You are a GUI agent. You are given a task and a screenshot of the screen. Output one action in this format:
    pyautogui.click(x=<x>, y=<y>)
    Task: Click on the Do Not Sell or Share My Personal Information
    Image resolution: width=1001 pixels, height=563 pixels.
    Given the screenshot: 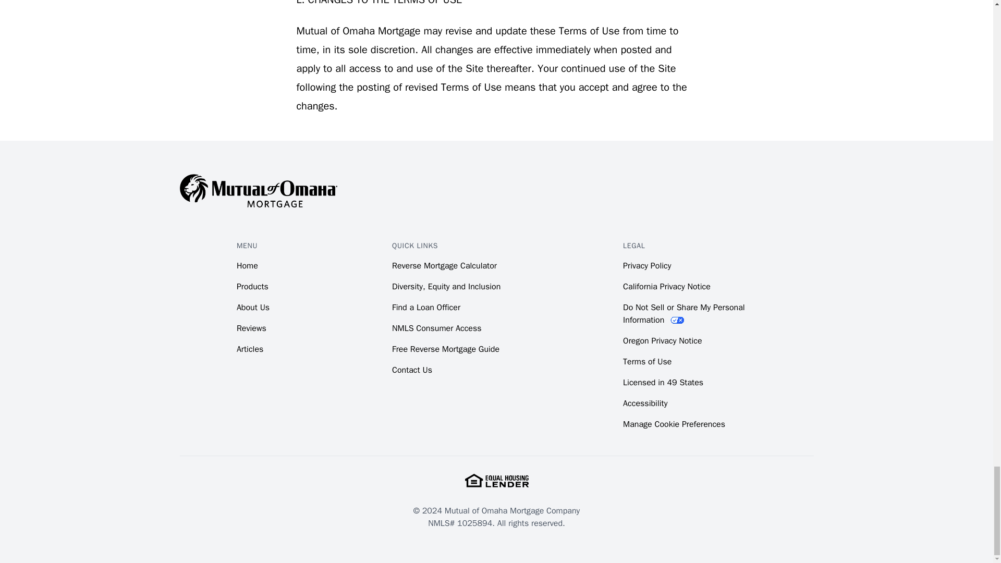 What is the action you would take?
    pyautogui.click(x=683, y=314)
    